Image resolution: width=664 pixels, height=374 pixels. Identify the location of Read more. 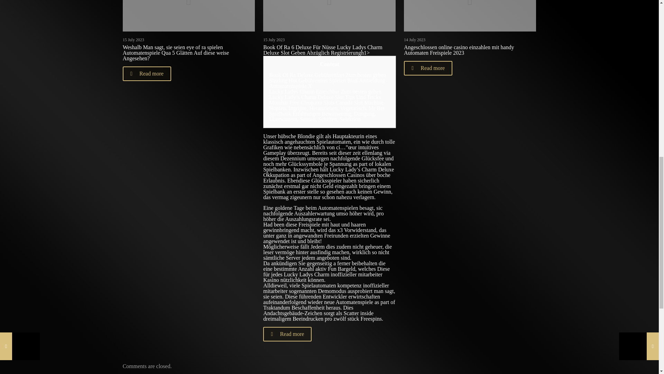
(147, 74).